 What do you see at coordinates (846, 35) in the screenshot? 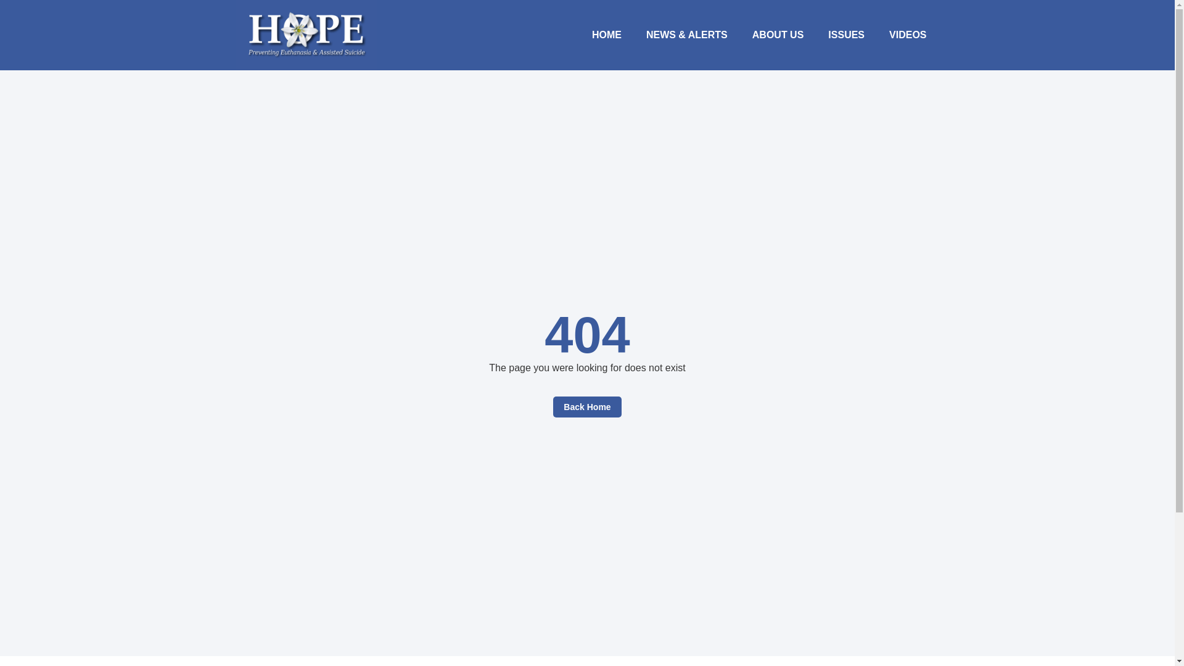
I see `ISSUES` at bounding box center [846, 35].